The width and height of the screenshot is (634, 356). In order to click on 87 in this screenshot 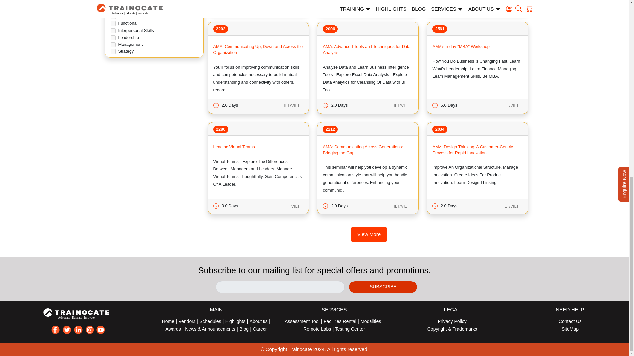, I will do `click(113, 51)`.